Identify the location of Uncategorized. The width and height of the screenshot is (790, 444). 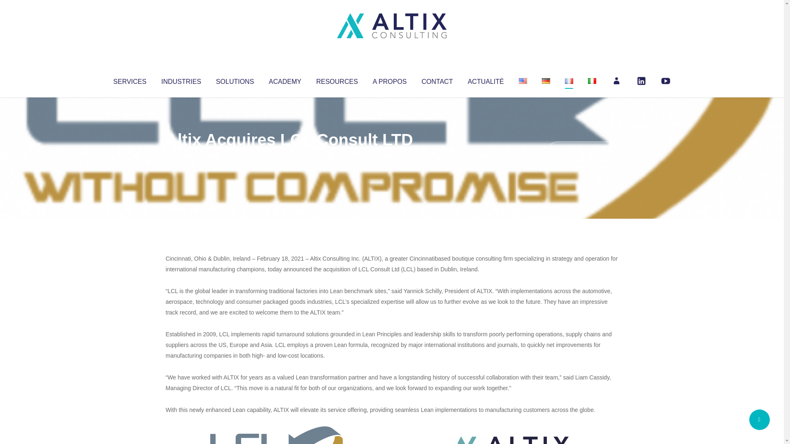
(288, 156).